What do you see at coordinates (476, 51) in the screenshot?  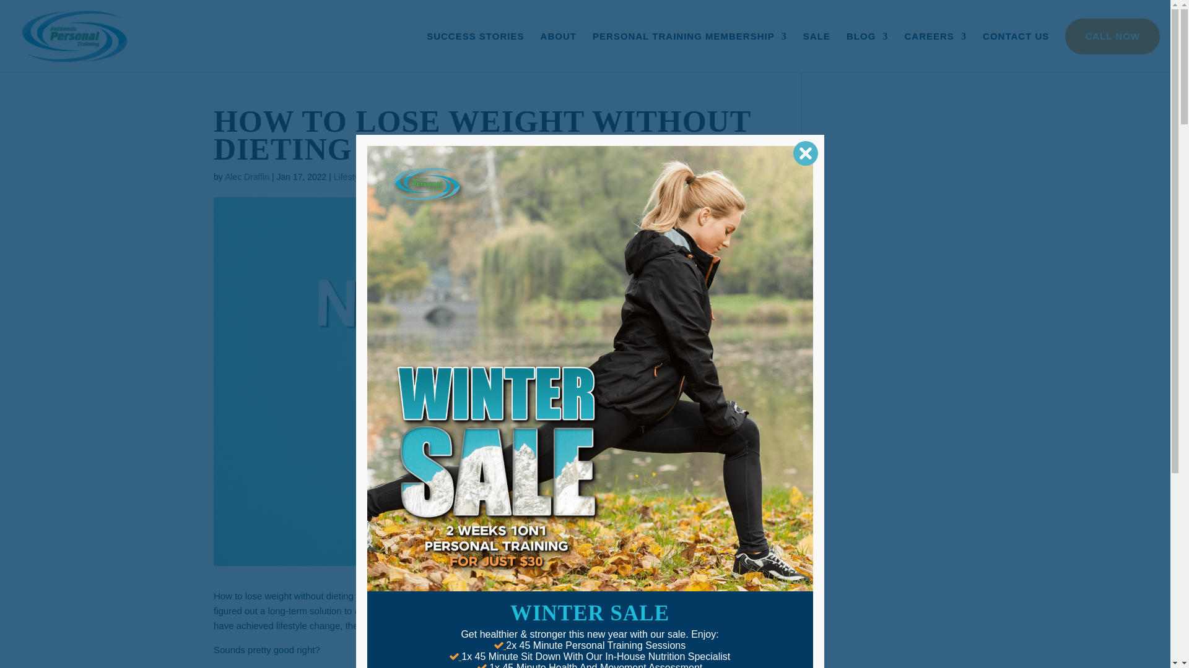 I see `SUCCESS STORIES` at bounding box center [476, 51].